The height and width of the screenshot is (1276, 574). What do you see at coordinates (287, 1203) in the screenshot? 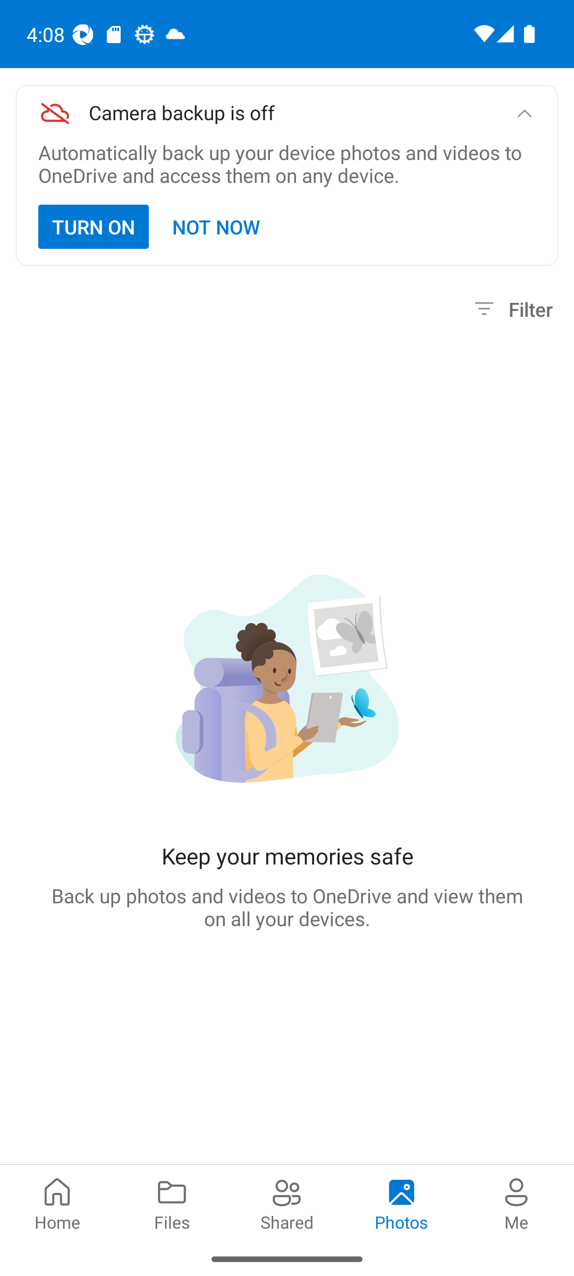
I see `Shared pivot Shared` at bounding box center [287, 1203].